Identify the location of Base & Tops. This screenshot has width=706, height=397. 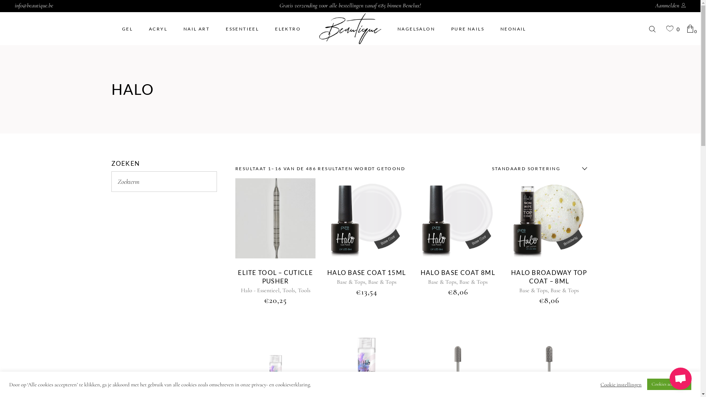
(351, 282).